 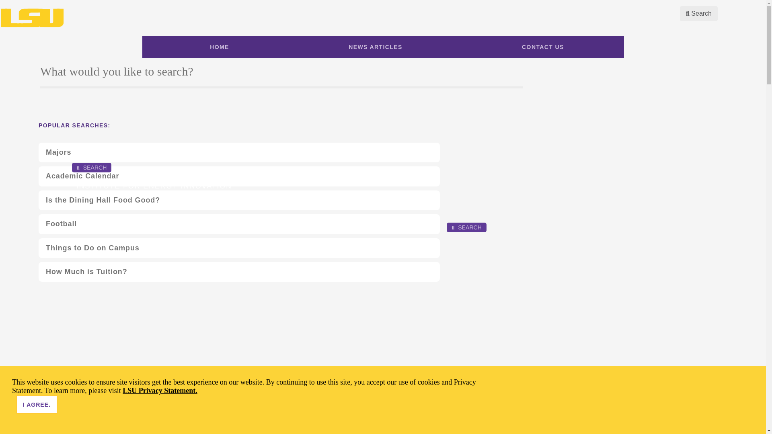 I want to click on NEWS ARTICLES, so click(x=375, y=47).